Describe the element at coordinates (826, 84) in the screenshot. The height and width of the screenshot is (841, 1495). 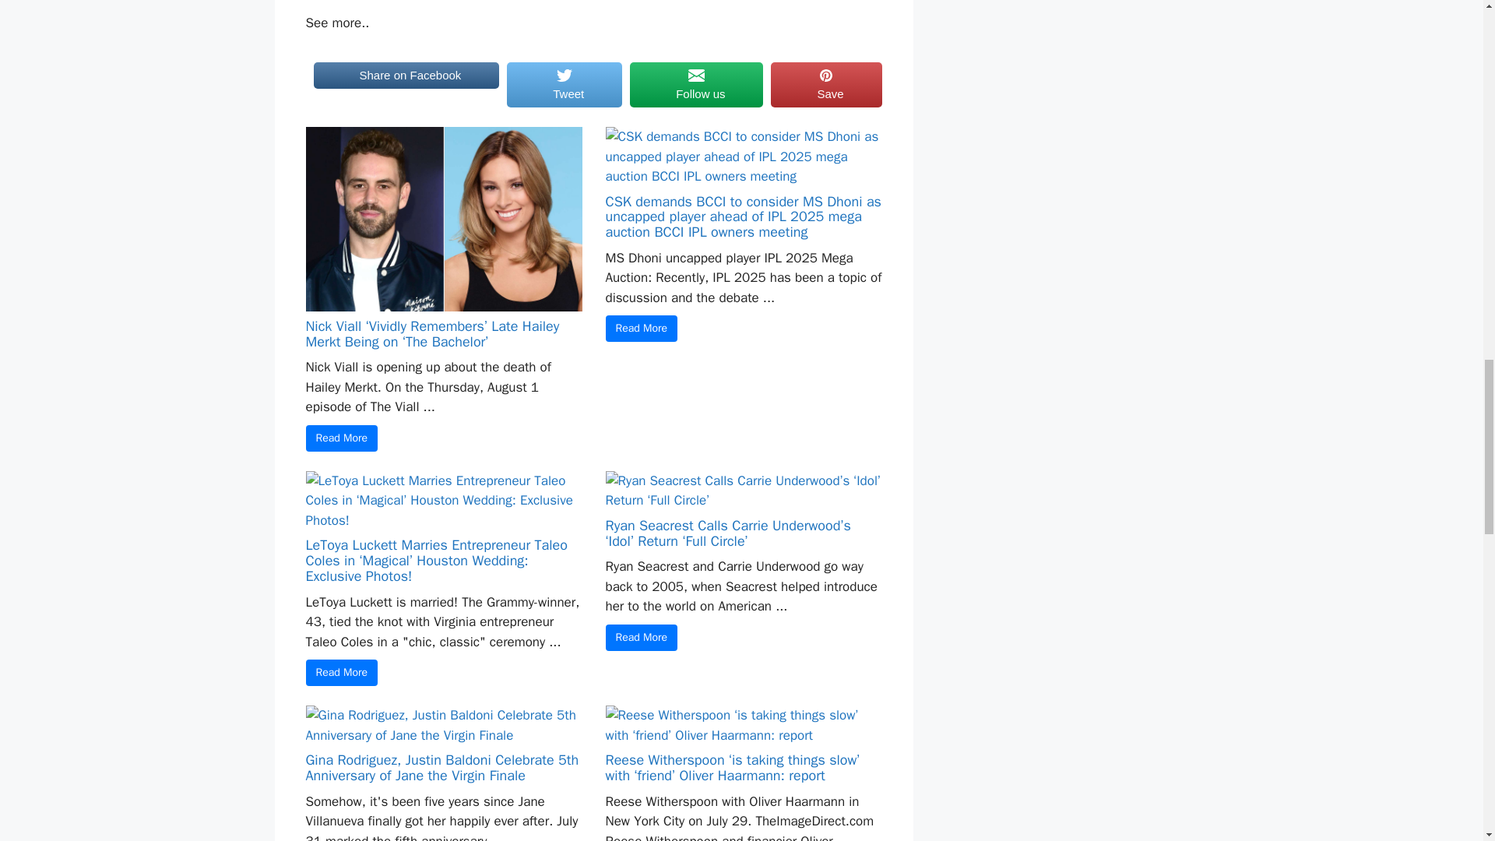
I see `Save` at that location.